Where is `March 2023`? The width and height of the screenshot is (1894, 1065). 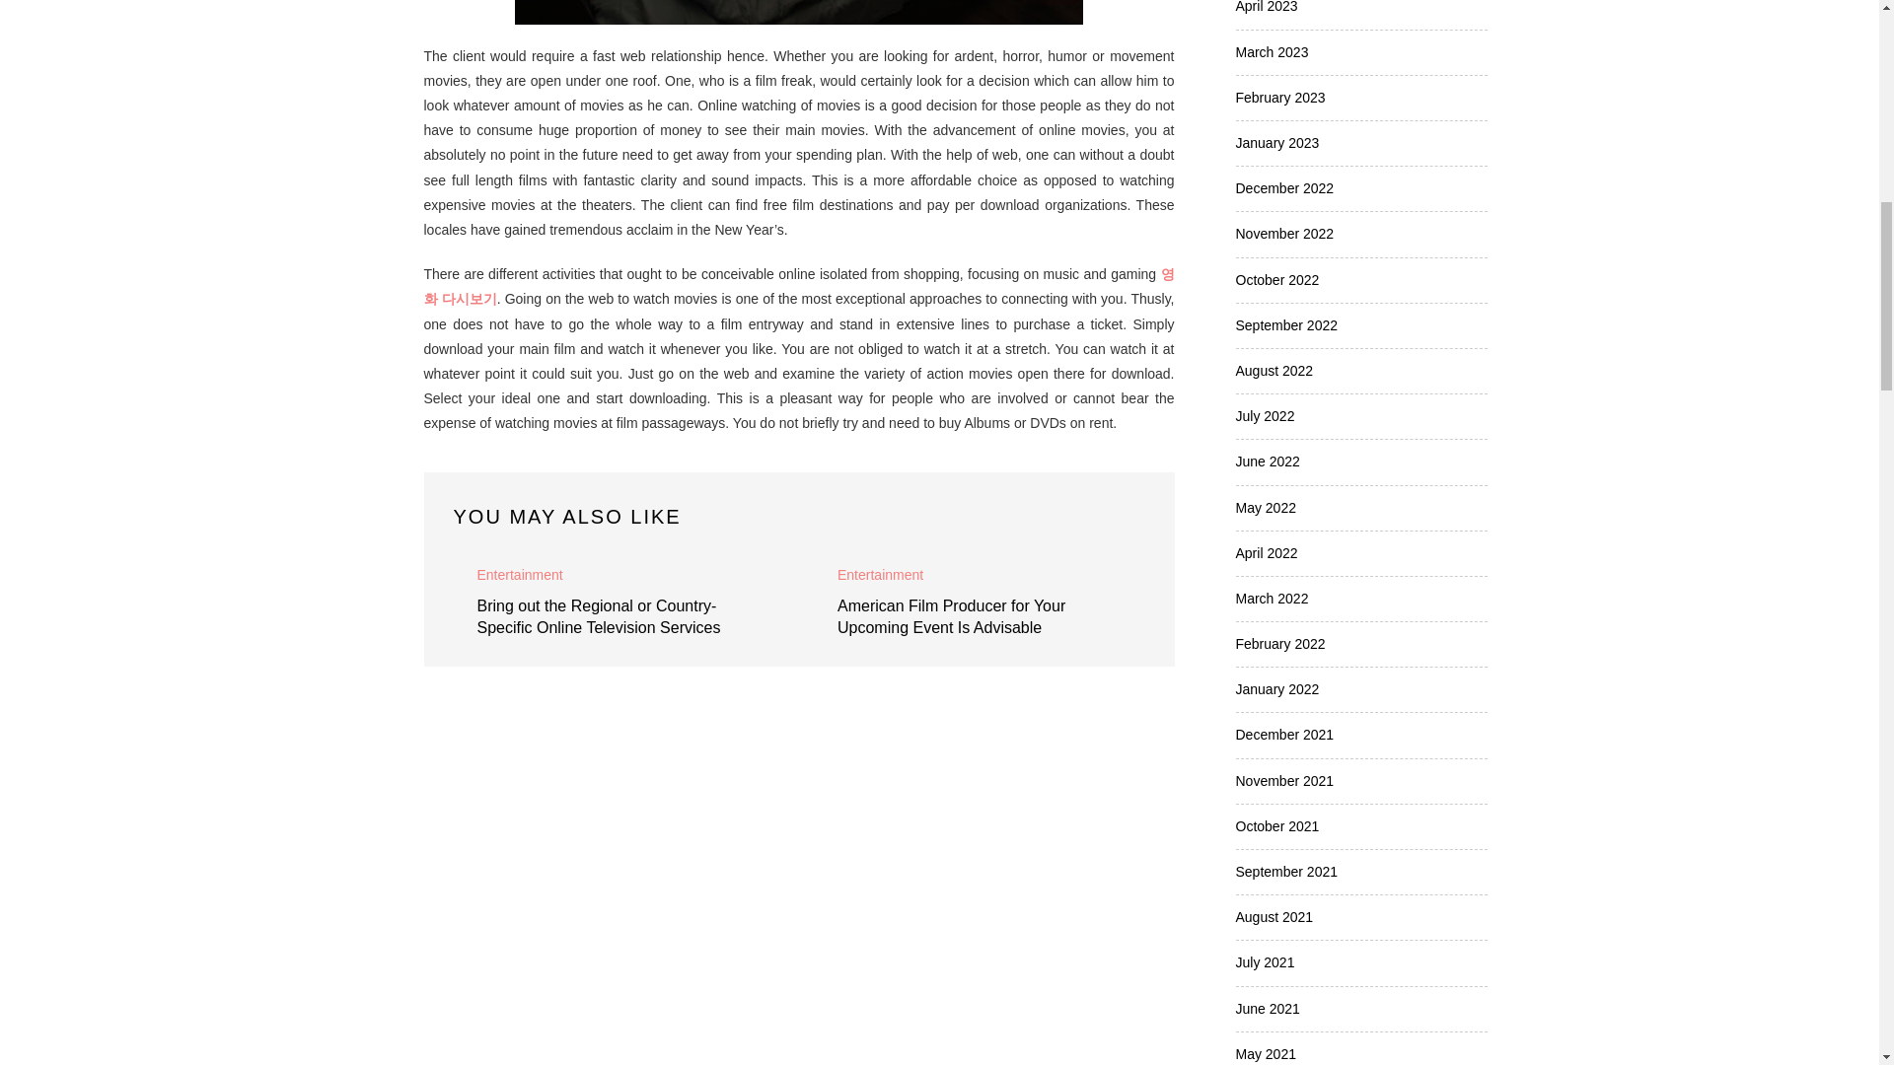
March 2023 is located at coordinates (1271, 51).